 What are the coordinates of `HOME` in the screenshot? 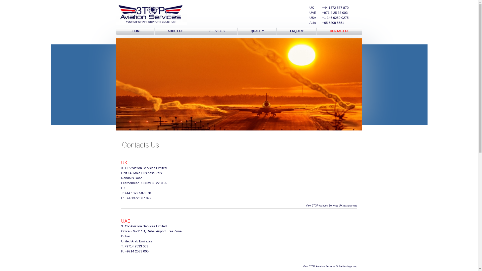 It's located at (137, 32).